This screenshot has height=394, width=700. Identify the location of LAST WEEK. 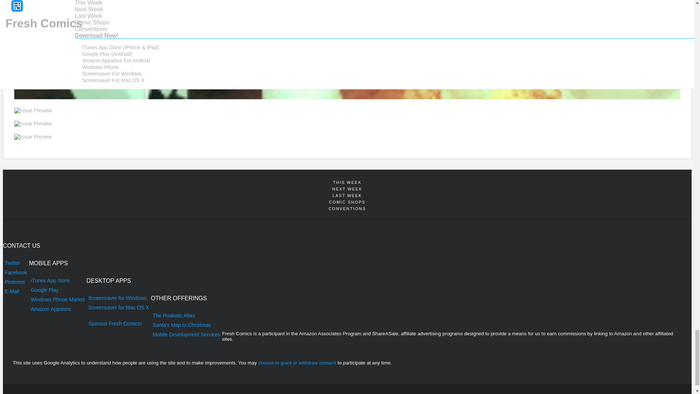
(347, 195).